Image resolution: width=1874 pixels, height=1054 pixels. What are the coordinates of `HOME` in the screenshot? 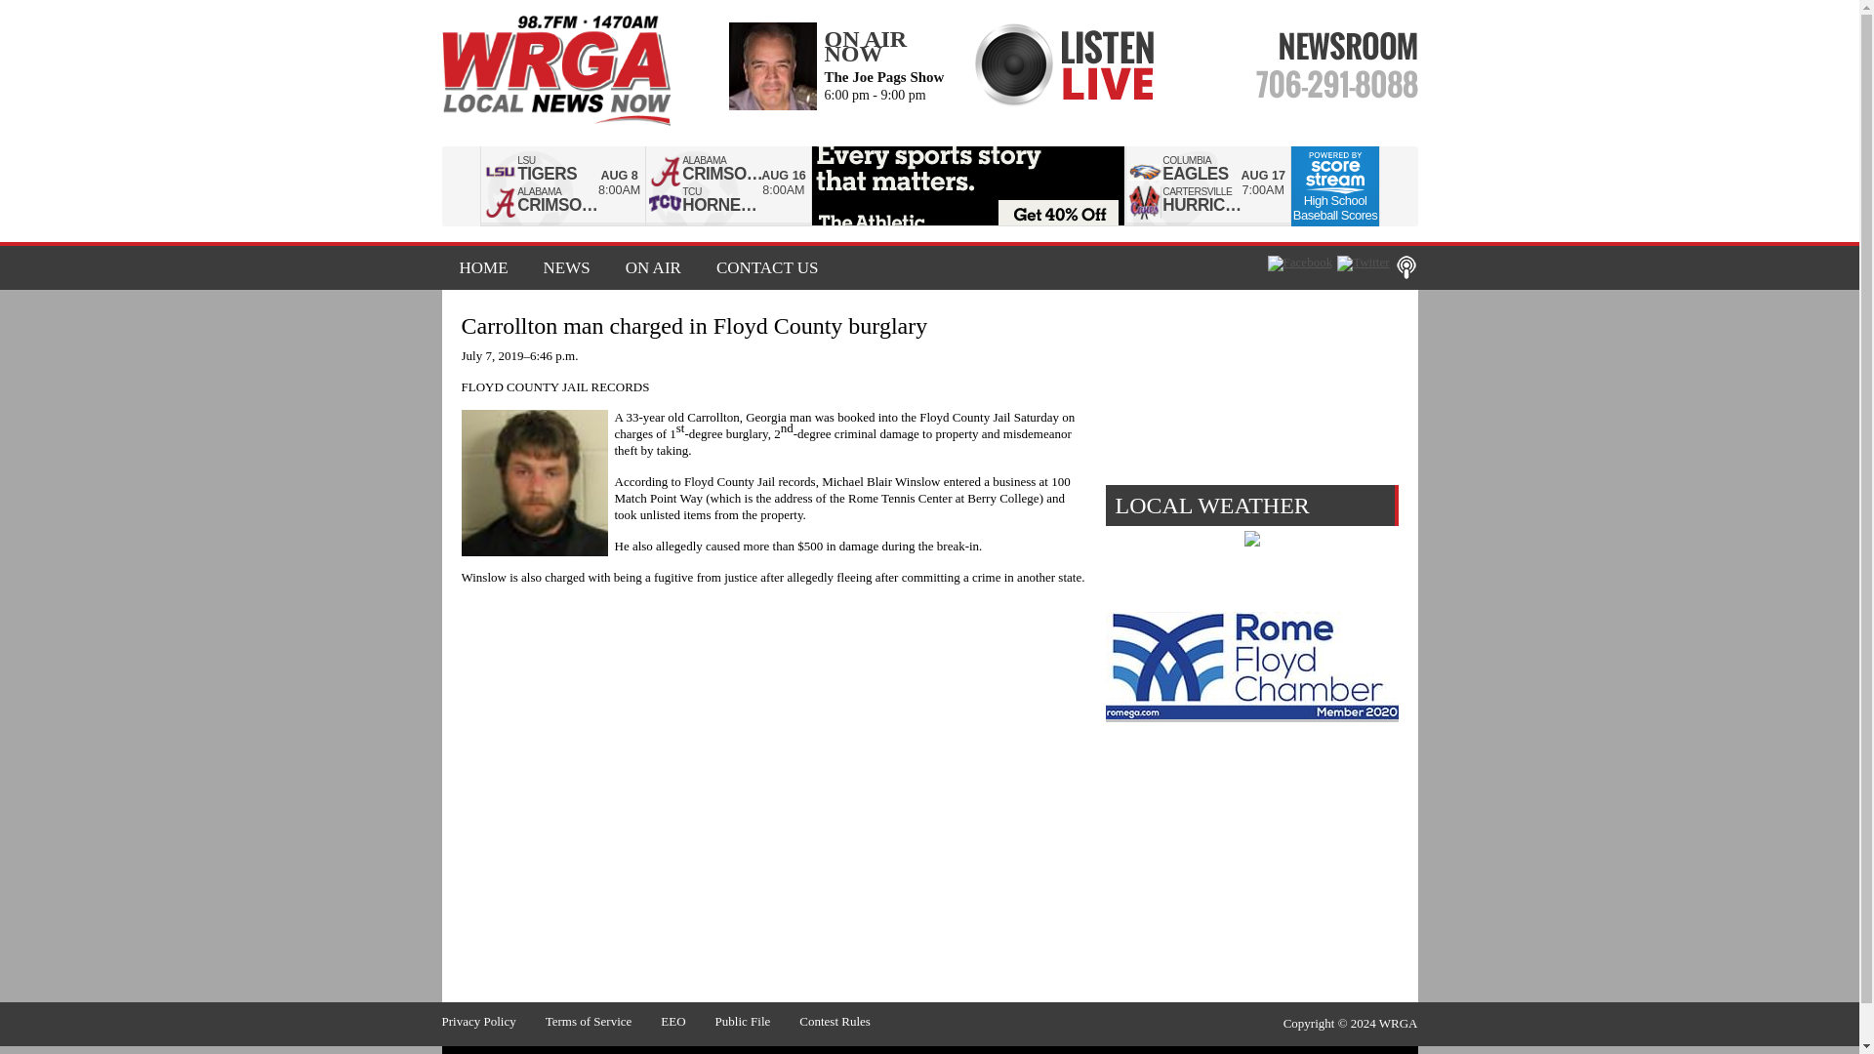 It's located at (482, 267).